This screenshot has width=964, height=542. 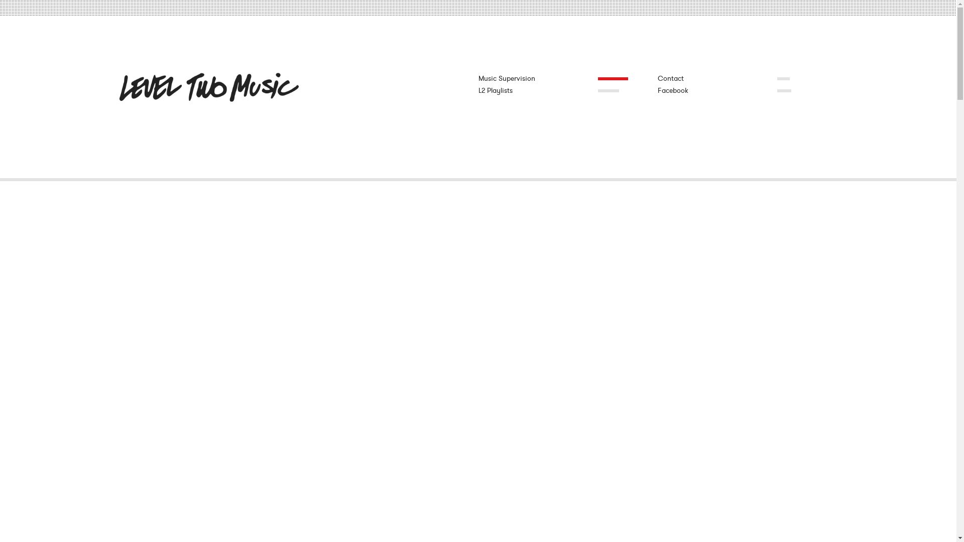 What do you see at coordinates (717, 90) in the screenshot?
I see `Facebook` at bounding box center [717, 90].